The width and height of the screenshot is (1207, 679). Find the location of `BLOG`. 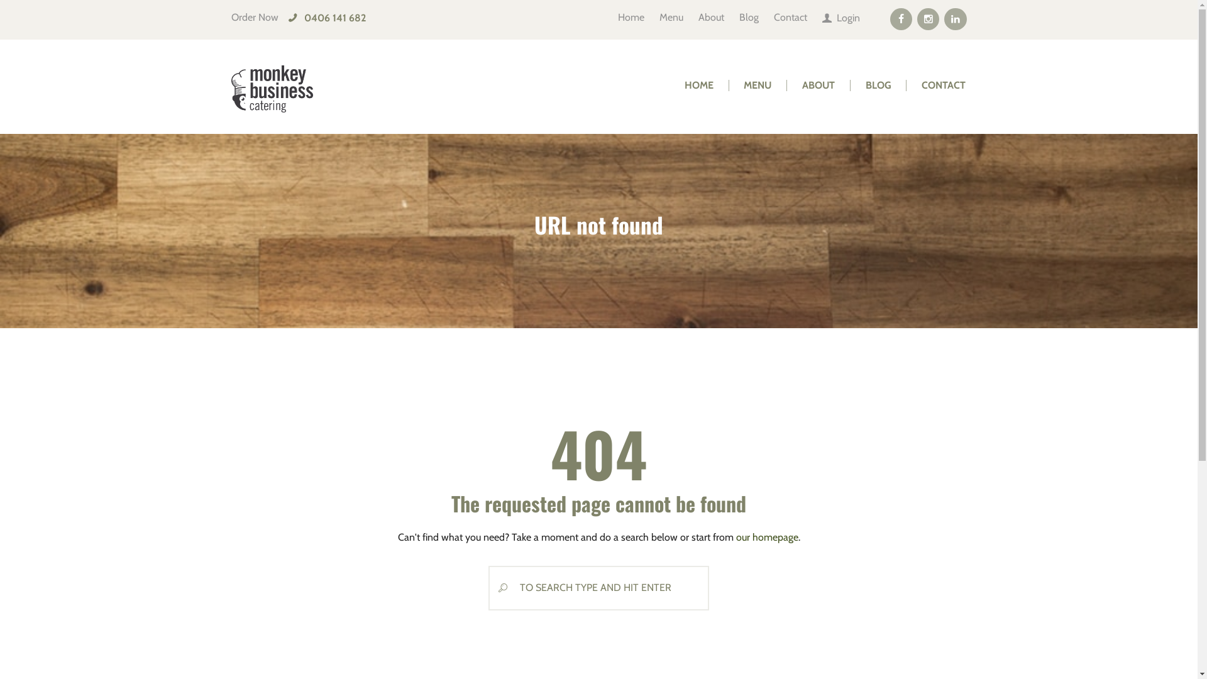

BLOG is located at coordinates (878, 86).